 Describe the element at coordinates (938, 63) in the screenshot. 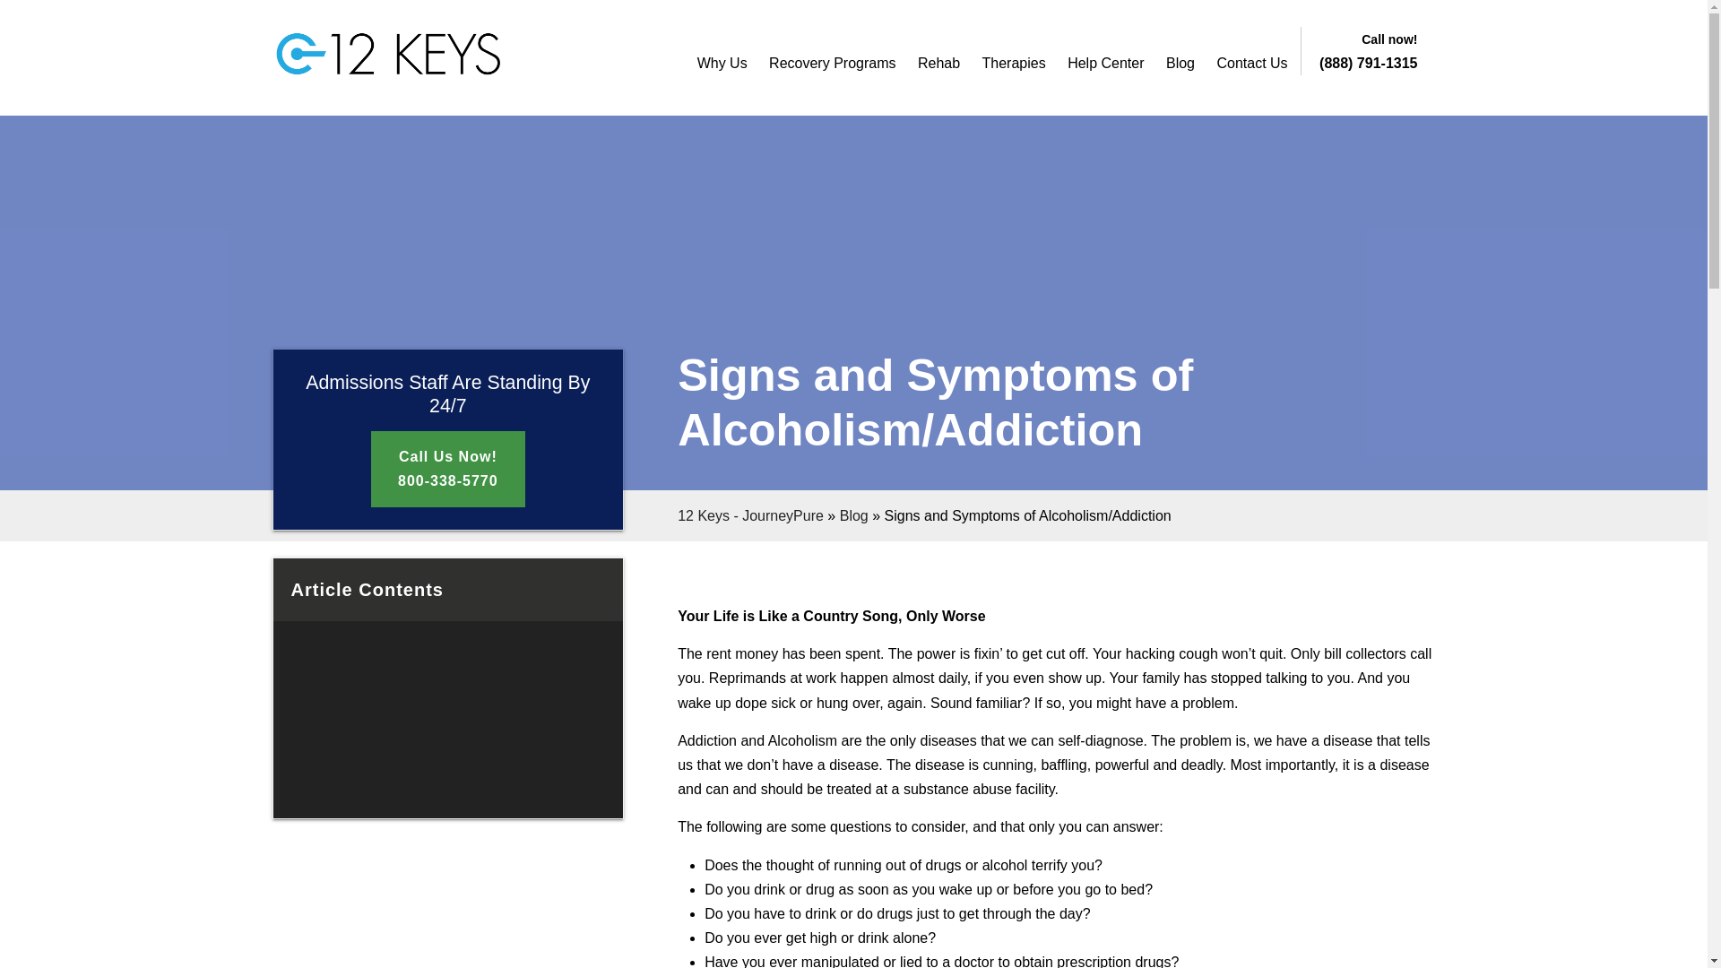

I see `Rehab` at that location.